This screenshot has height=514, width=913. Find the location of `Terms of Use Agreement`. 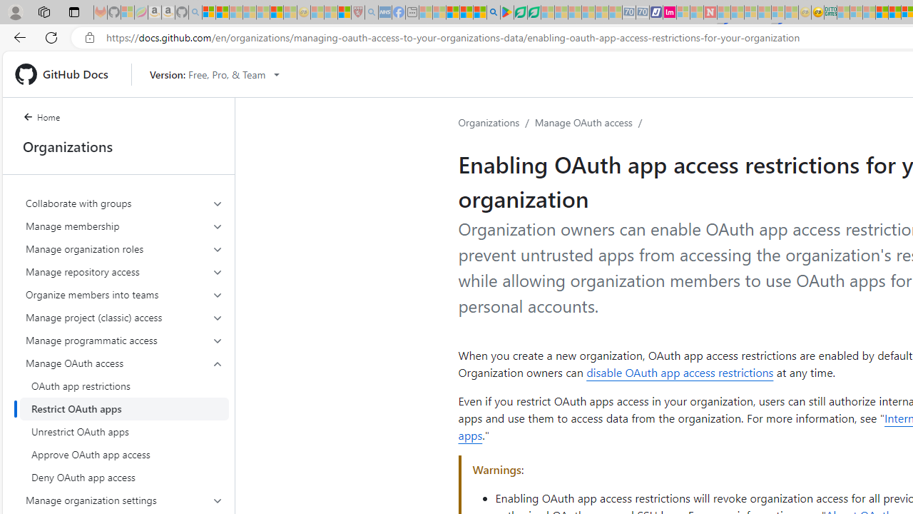

Terms of Use Agreement is located at coordinates (520, 13).